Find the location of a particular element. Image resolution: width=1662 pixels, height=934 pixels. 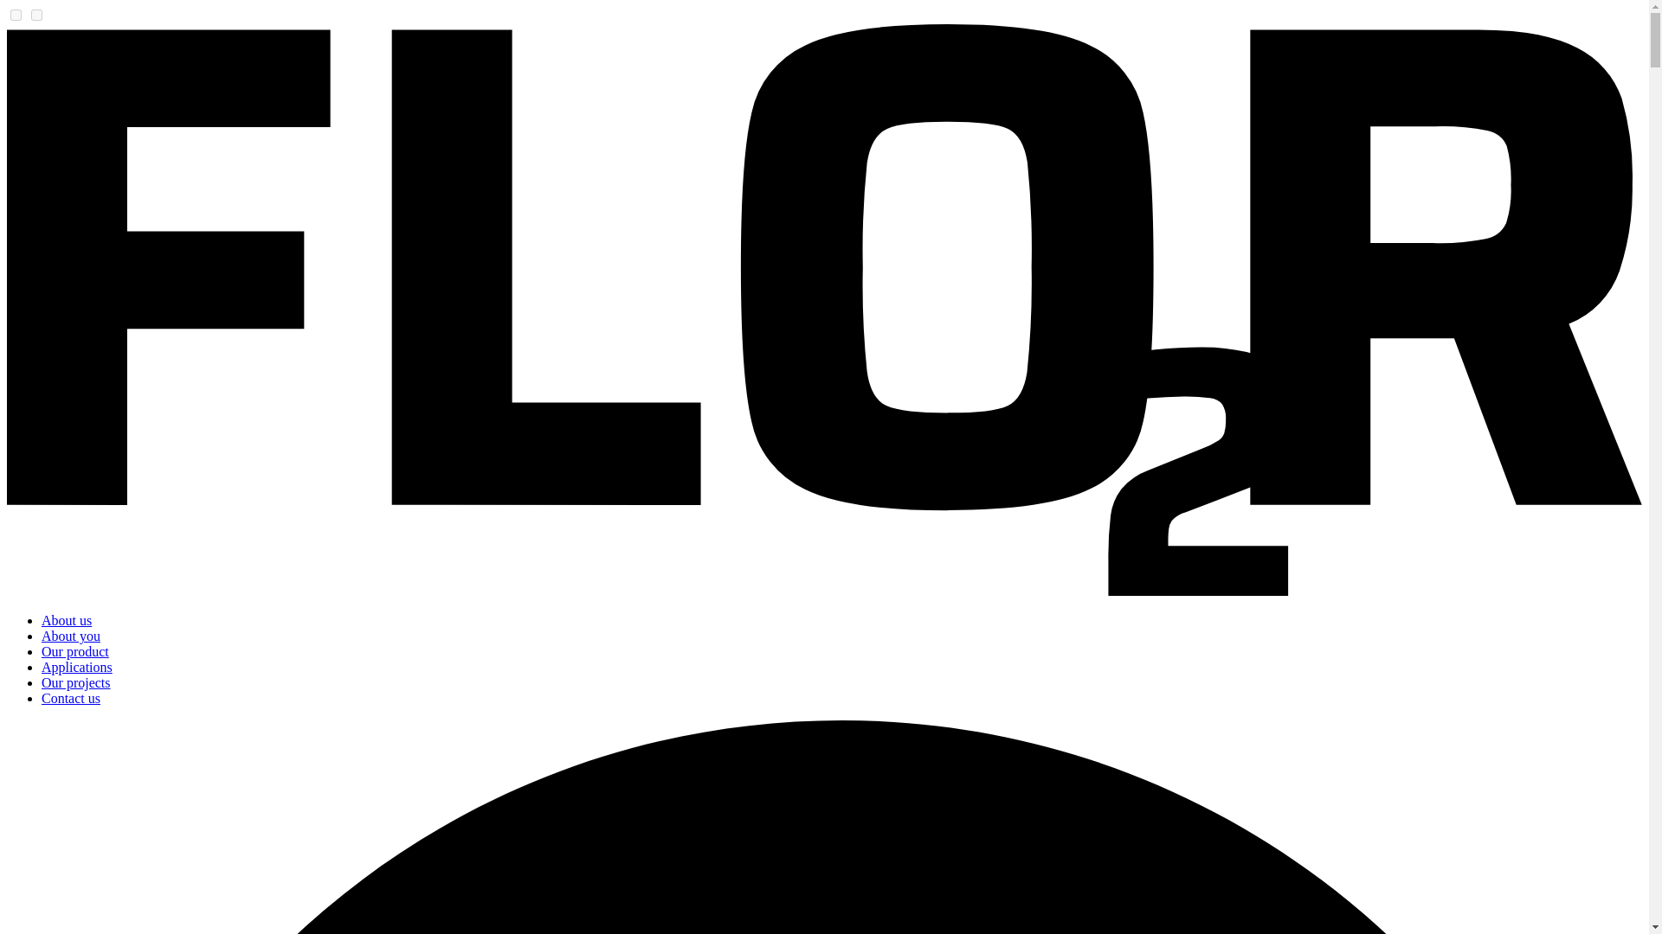

About you is located at coordinates (71, 636).